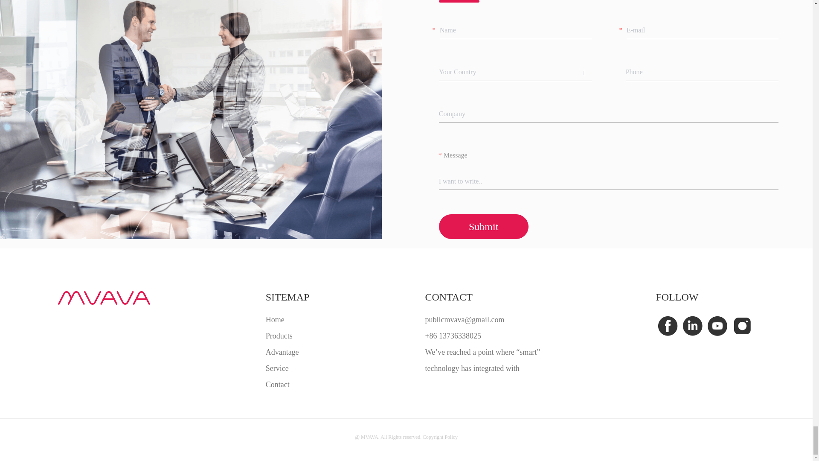 Image resolution: width=819 pixels, height=461 pixels. Describe the element at coordinates (288, 385) in the screenshot. I see `Contact` at that location.